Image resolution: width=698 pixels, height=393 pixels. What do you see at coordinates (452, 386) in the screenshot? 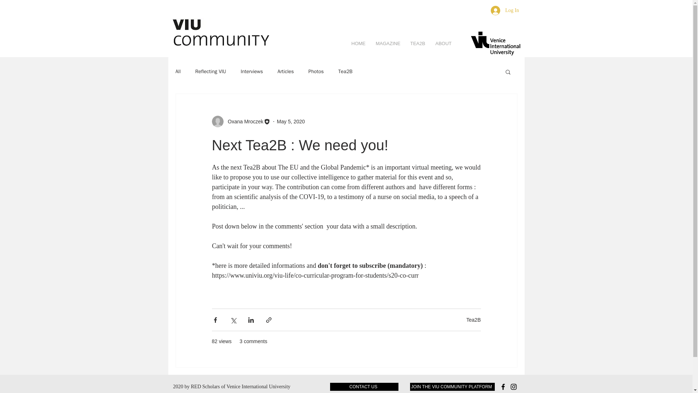
I see `JOIN THE VIU COMMUNITY PLATFORM` at bounding box center [452, 386].